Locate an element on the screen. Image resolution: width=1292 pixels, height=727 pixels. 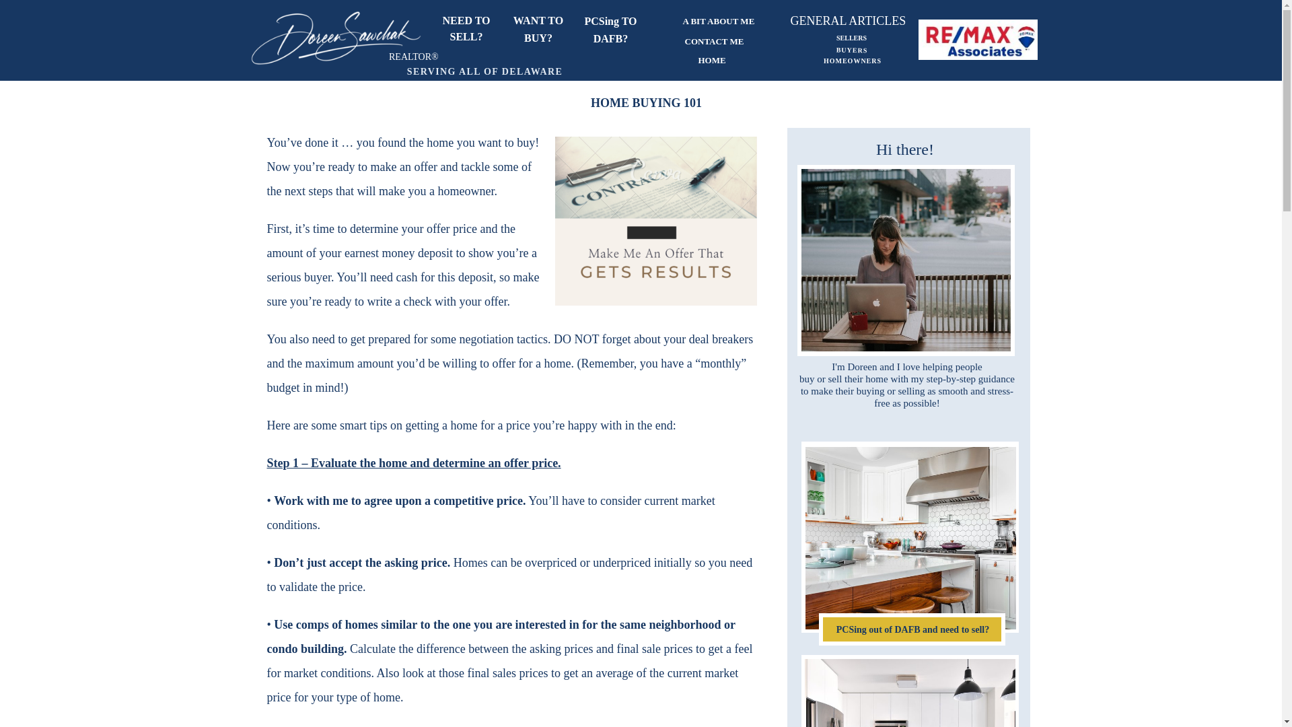
HOME is located at coordinates (719, 59).